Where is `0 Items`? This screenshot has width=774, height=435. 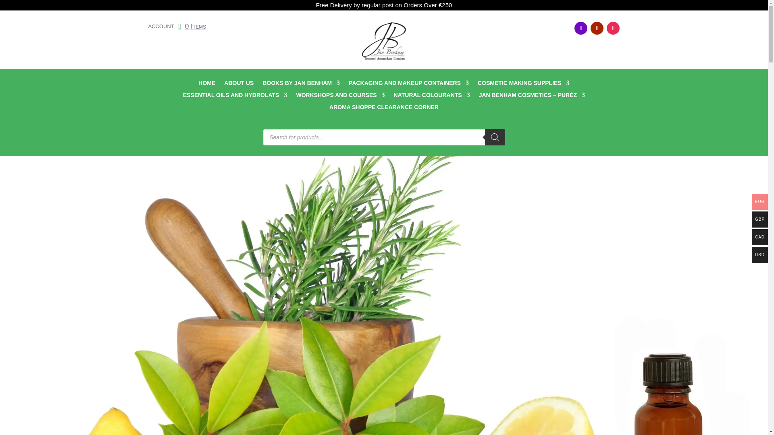 0 Items is located at coordinates (192, 26).